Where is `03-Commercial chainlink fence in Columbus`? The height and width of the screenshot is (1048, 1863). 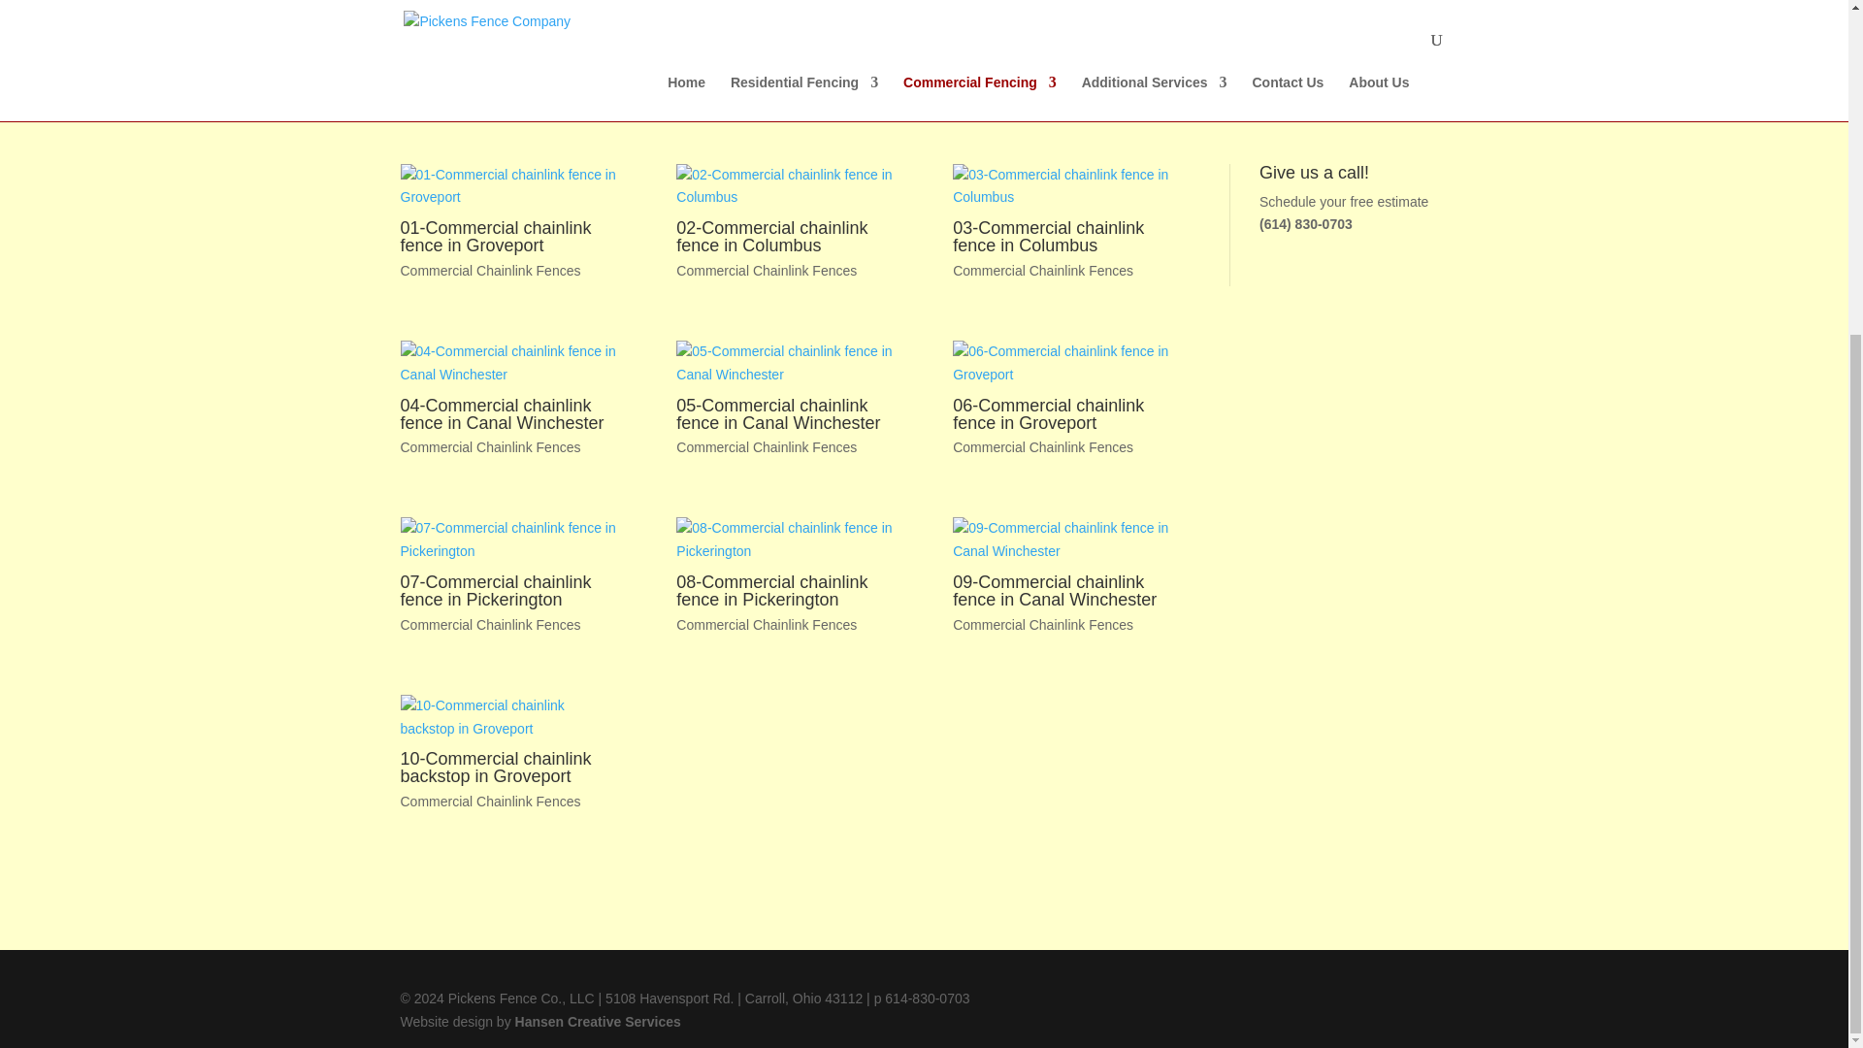
03-Commercial chainlink fence in Columbus is located at coordinates (1062, 186).